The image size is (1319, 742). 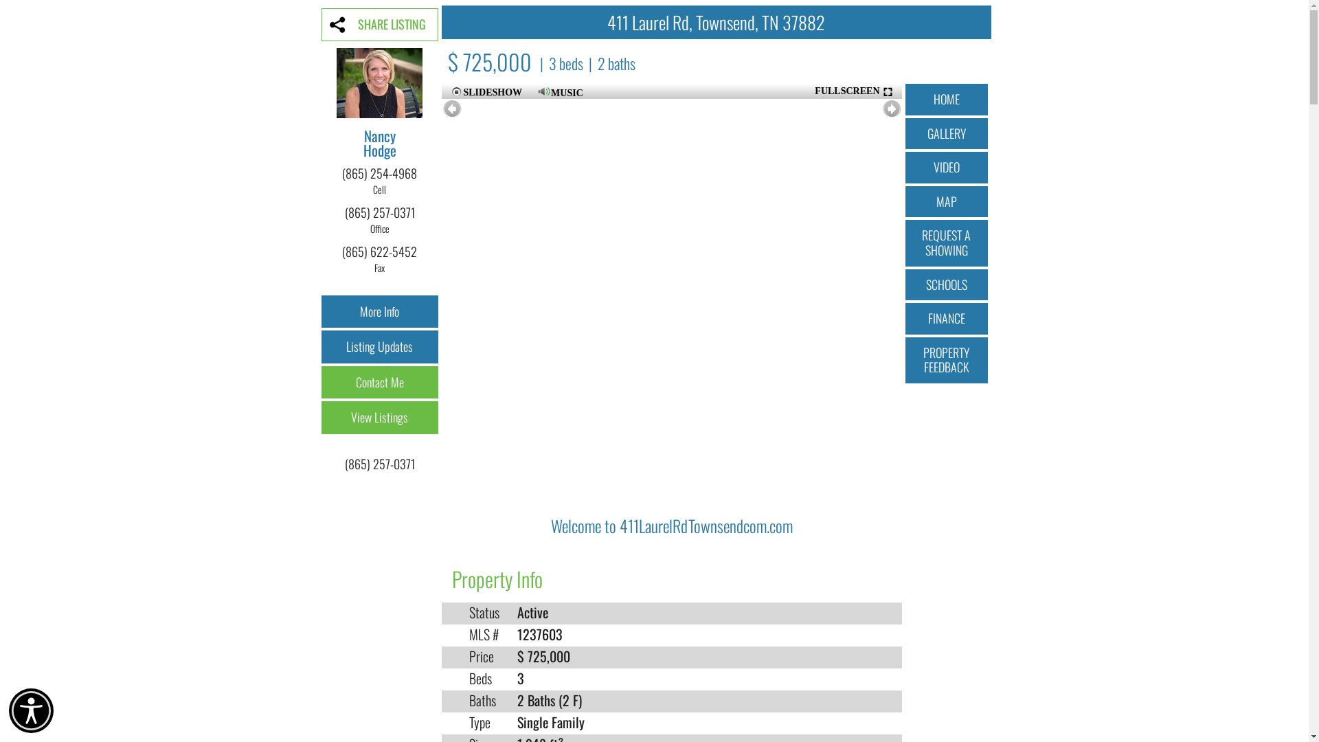 I want to click on PROPERTY FEEDBACK, so click(x=947, y=360).